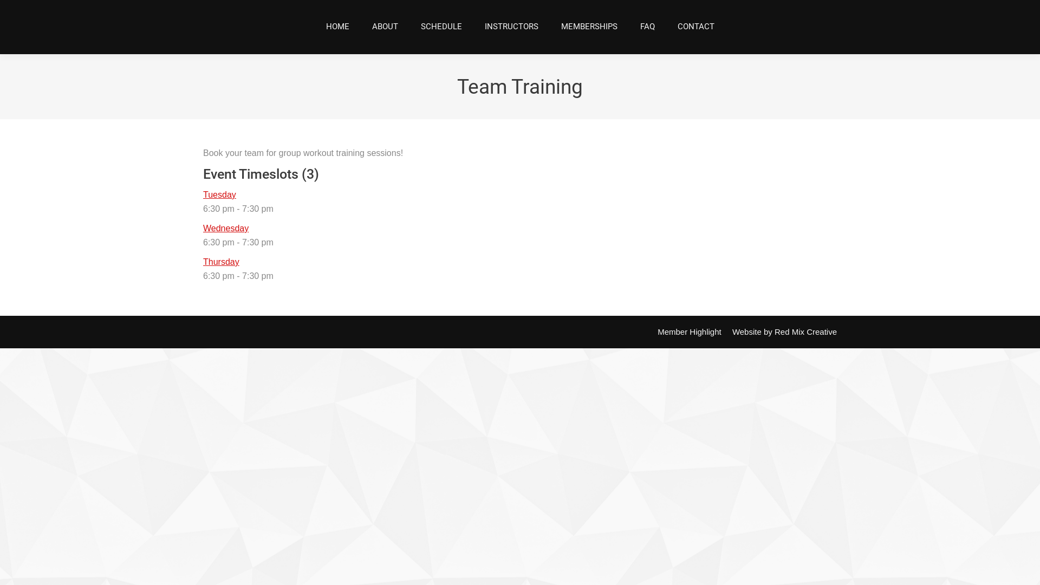 This screenshot has width=1040, height=585. I want to click on INSTRUCTORS, so click(511, 27).